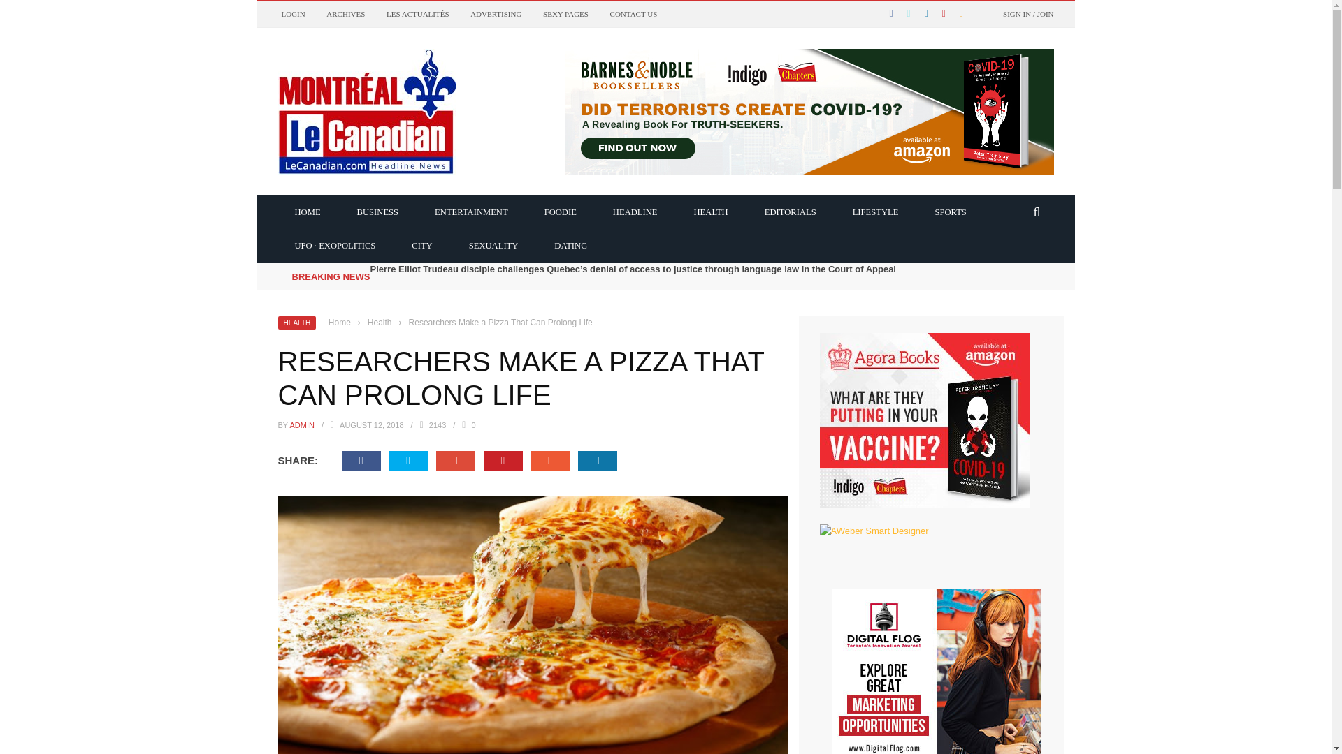 Image resolution: width=1342 pixels, height=754 pixels. I want to click on Facebook, so click(361, 460).